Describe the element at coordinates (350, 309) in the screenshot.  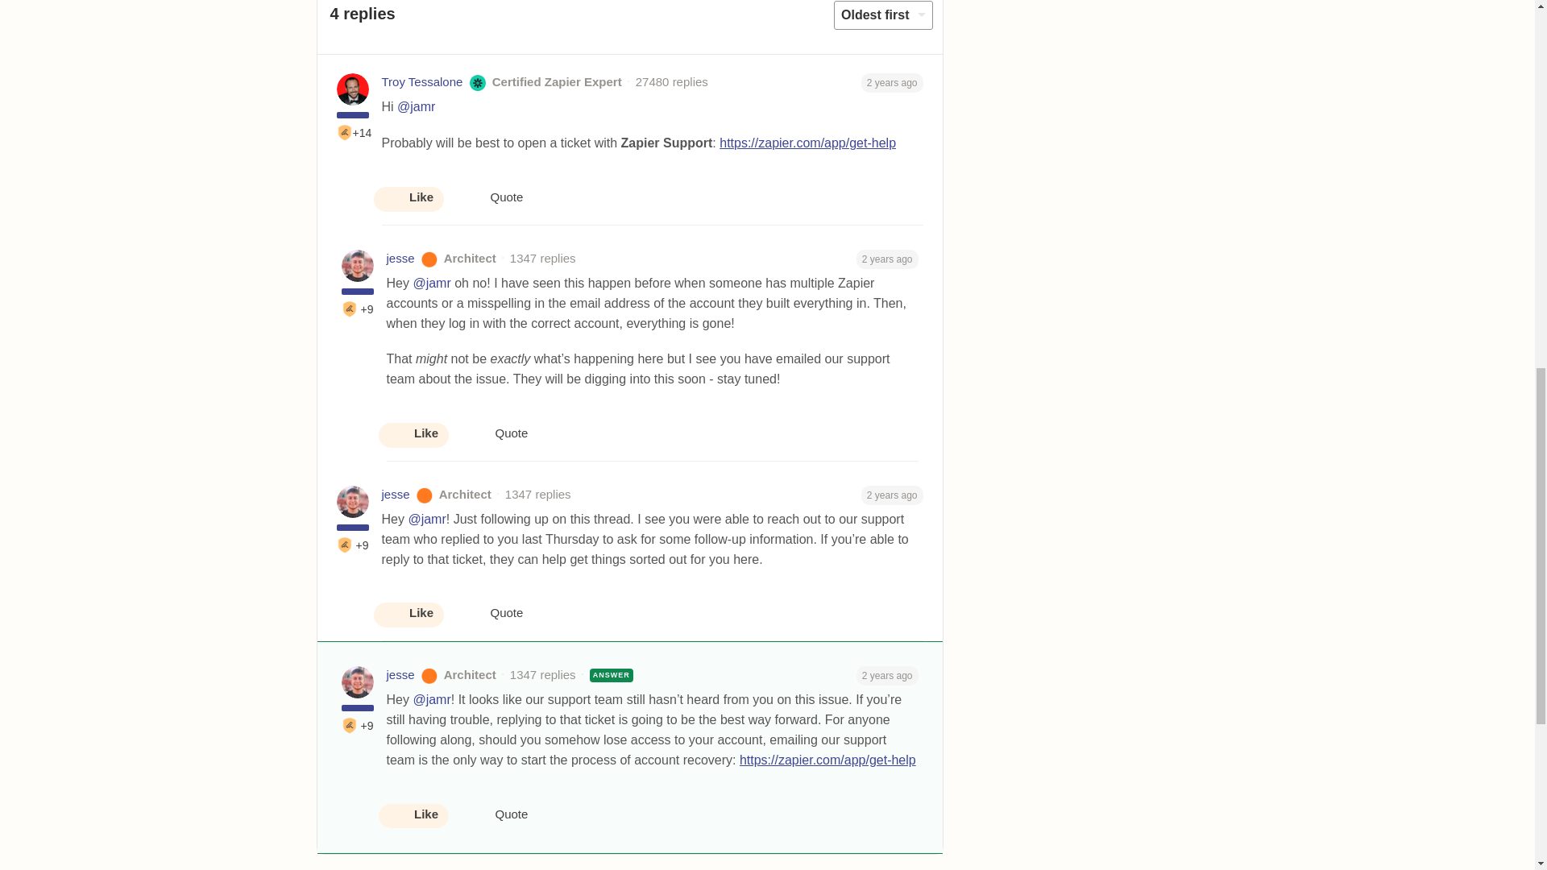
I see `First Best Answer` at that location.